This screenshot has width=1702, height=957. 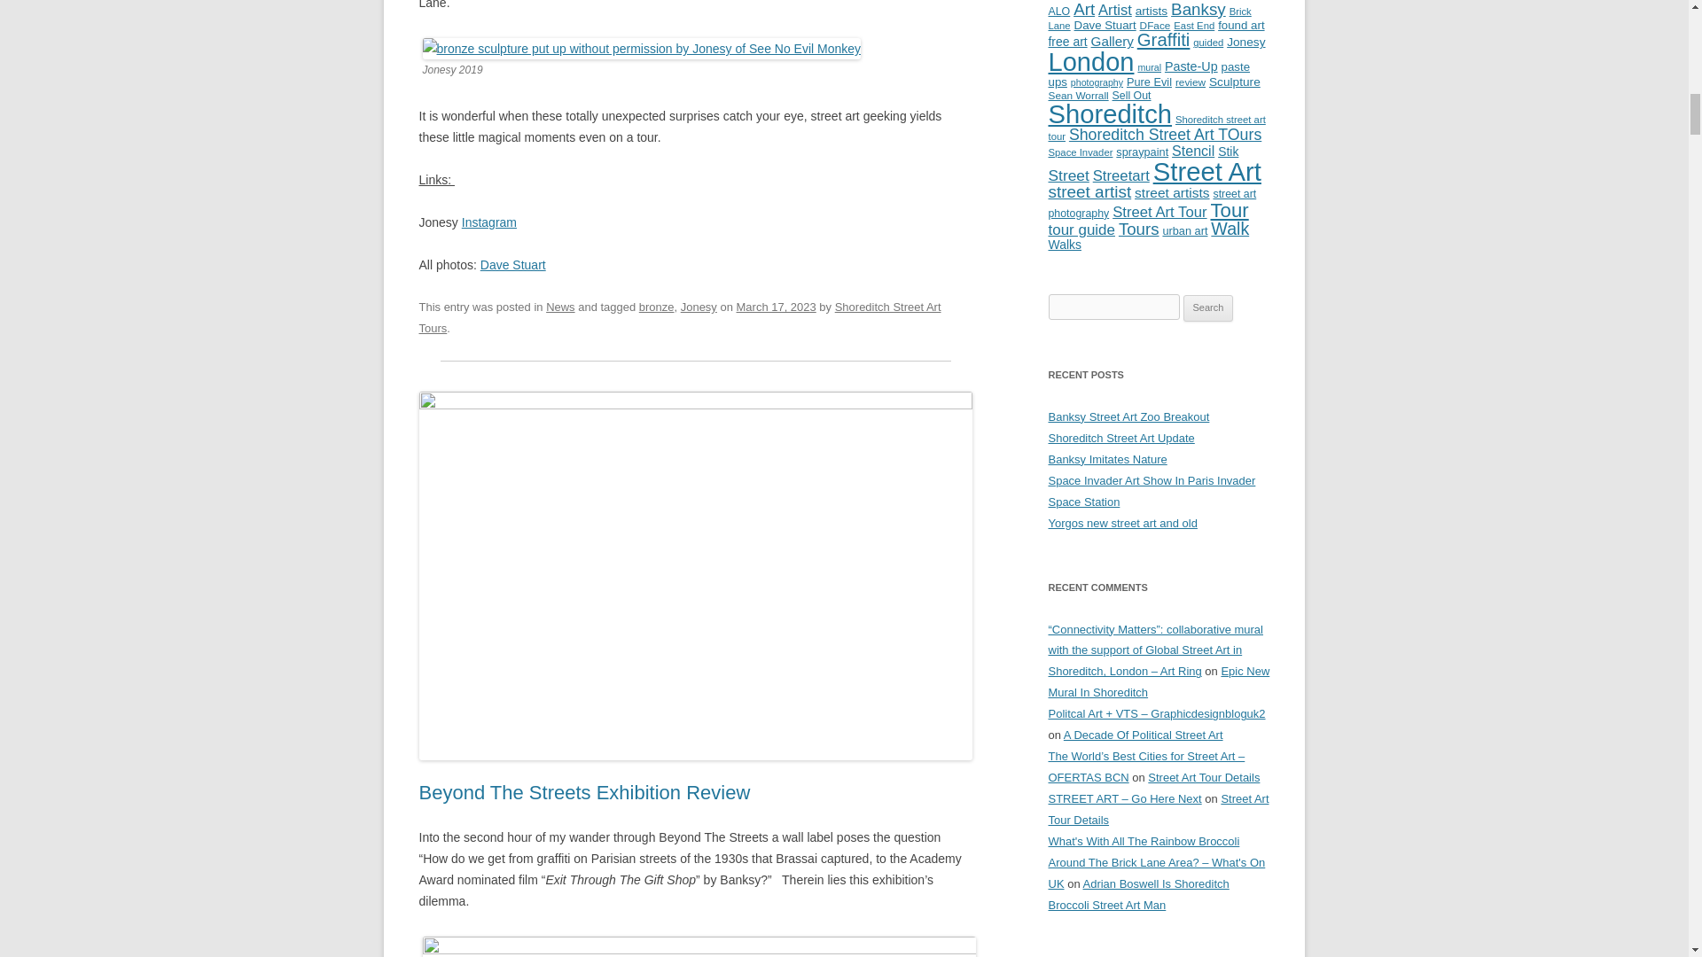 What do you see at coordinates (512, 264) in the screenshot?
I see `Dave Stuart` at bounding box center [512, 264].